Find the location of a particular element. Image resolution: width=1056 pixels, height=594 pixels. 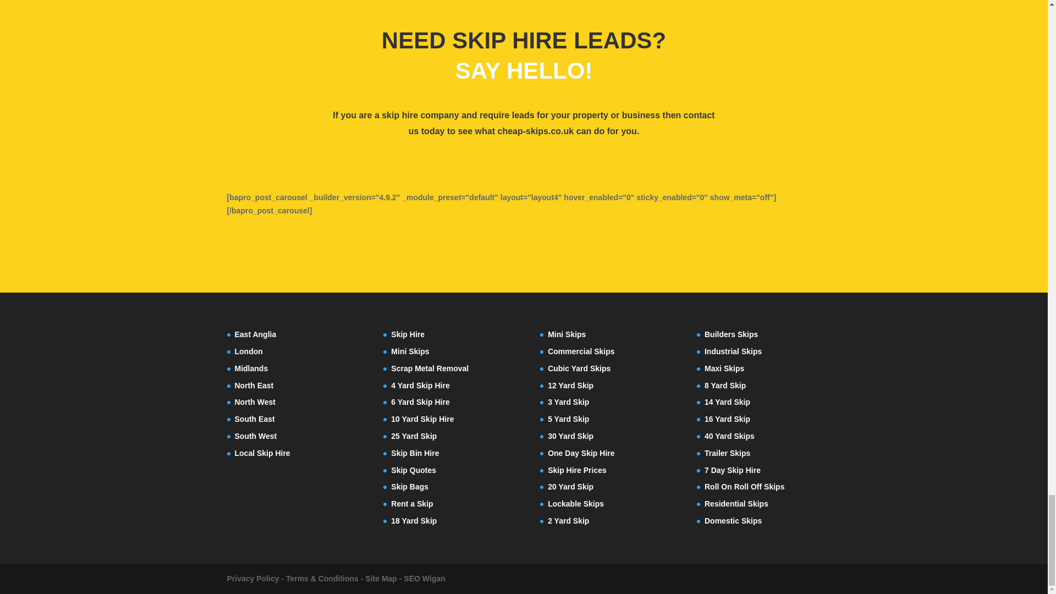

Privacy Policy is located at coordinates (252, 579).